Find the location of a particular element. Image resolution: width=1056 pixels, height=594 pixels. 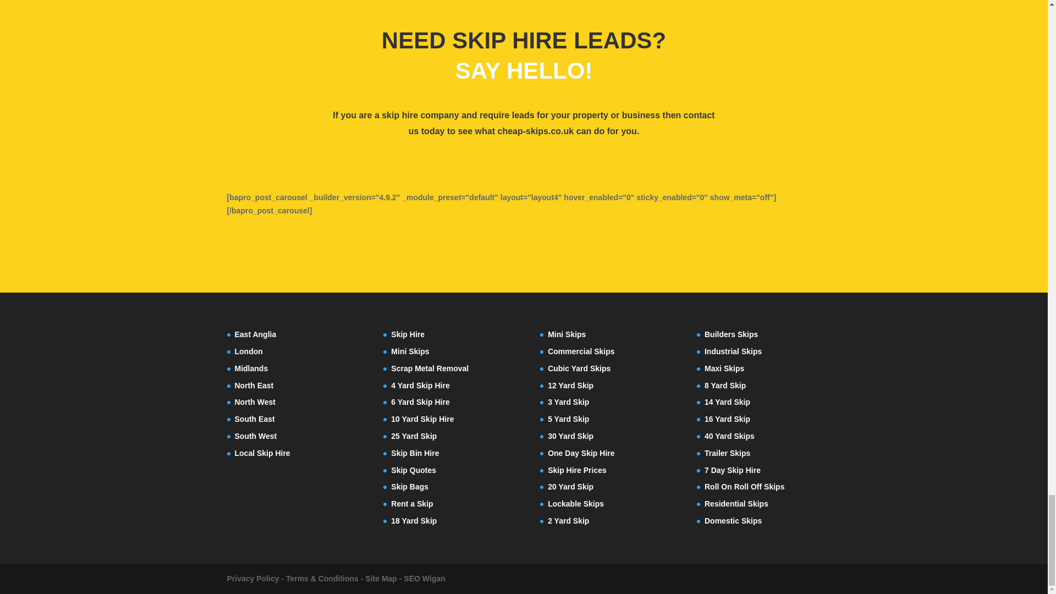

Privacy Policy is located at coordinates (252, 579).